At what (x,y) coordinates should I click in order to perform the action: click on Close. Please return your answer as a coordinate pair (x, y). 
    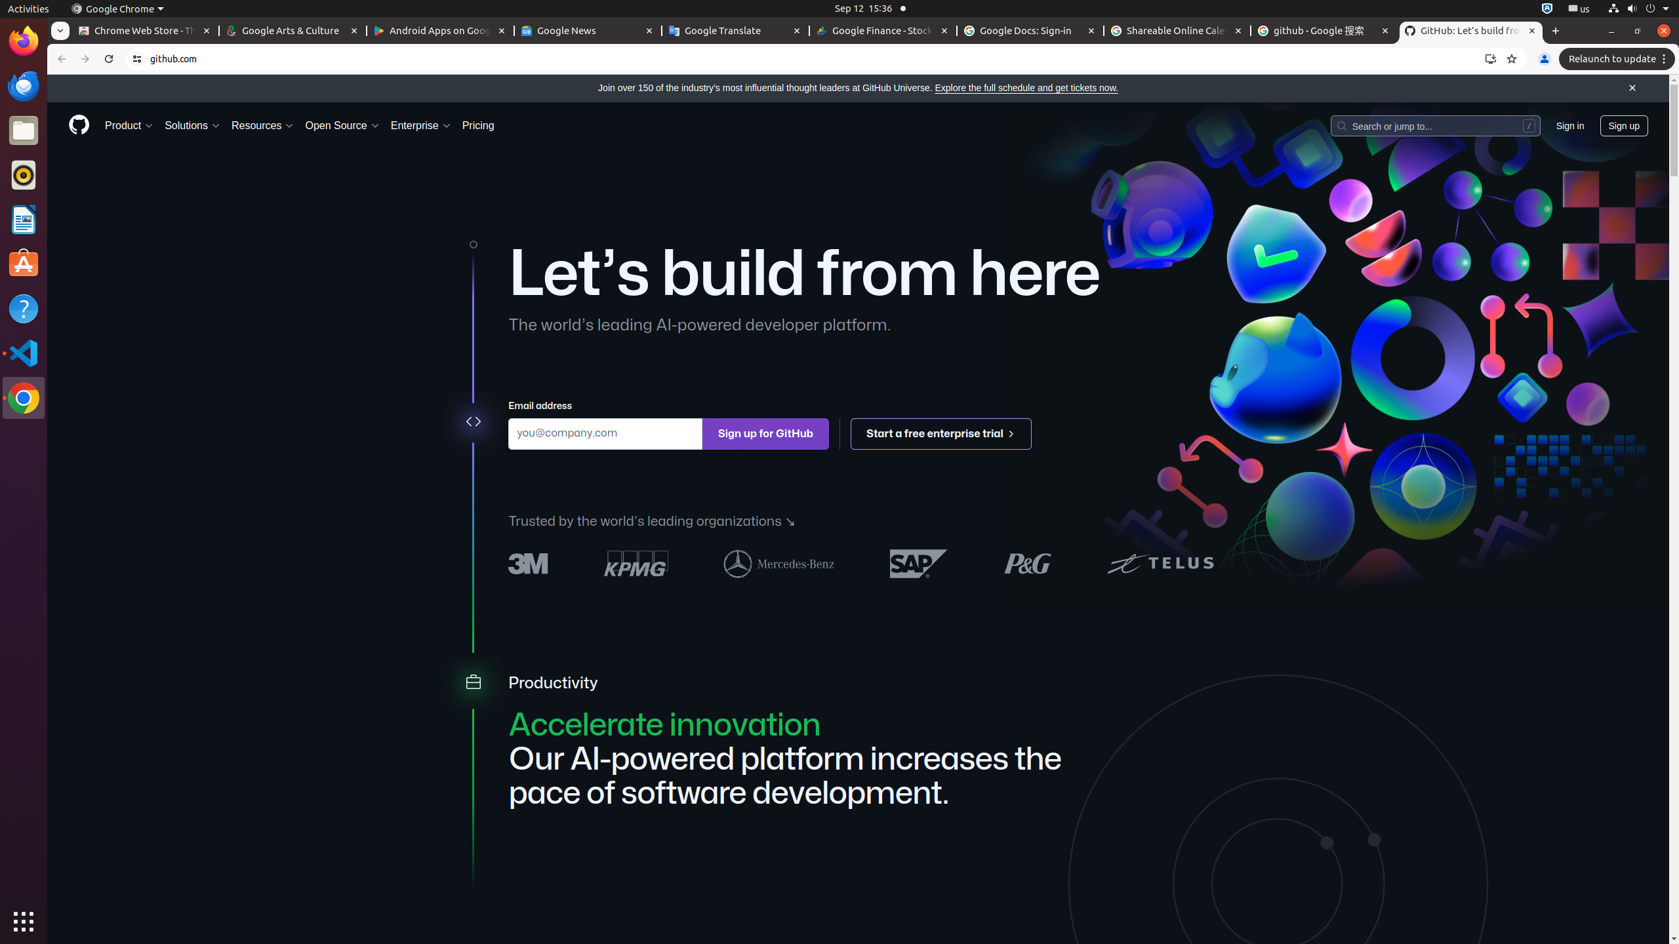
    Looking at the image, I should click on (1632, 88).